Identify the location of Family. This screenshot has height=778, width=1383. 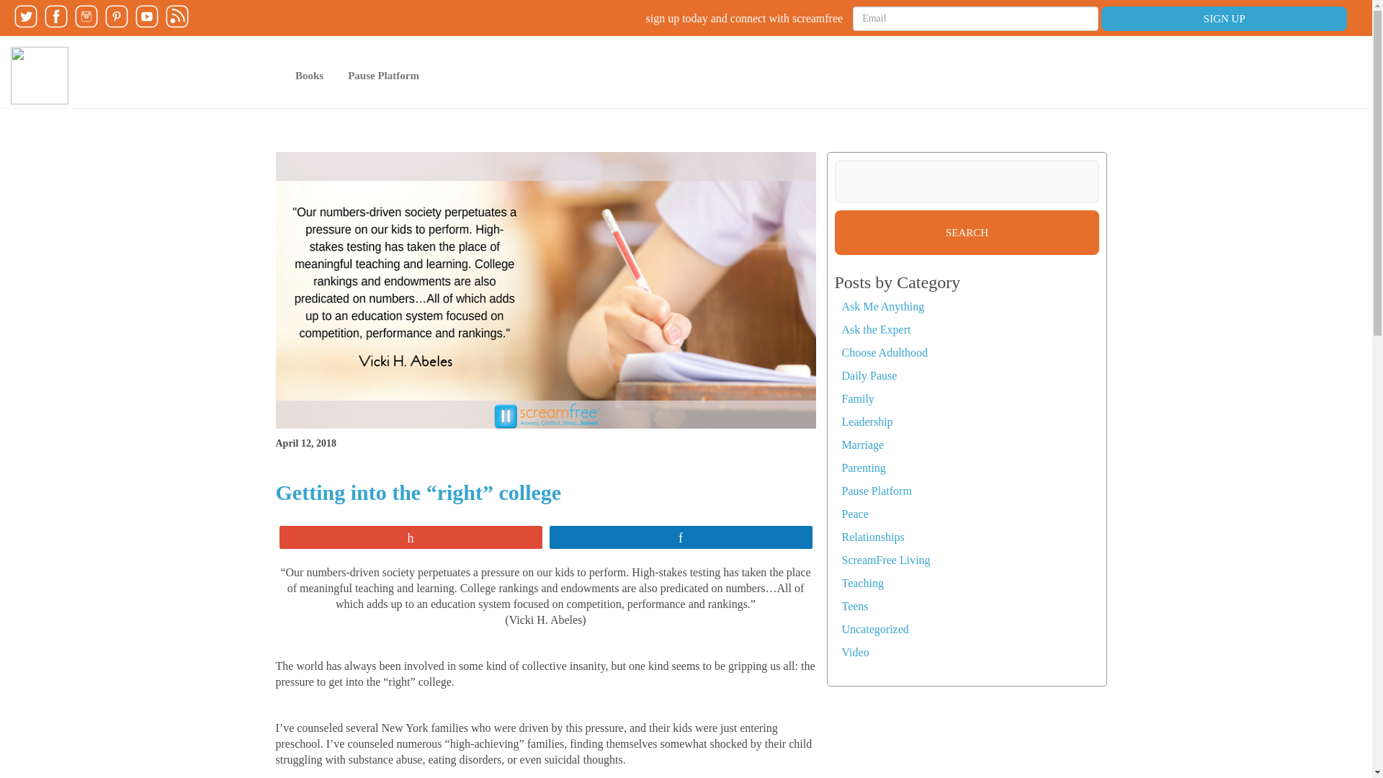
(857, 398).